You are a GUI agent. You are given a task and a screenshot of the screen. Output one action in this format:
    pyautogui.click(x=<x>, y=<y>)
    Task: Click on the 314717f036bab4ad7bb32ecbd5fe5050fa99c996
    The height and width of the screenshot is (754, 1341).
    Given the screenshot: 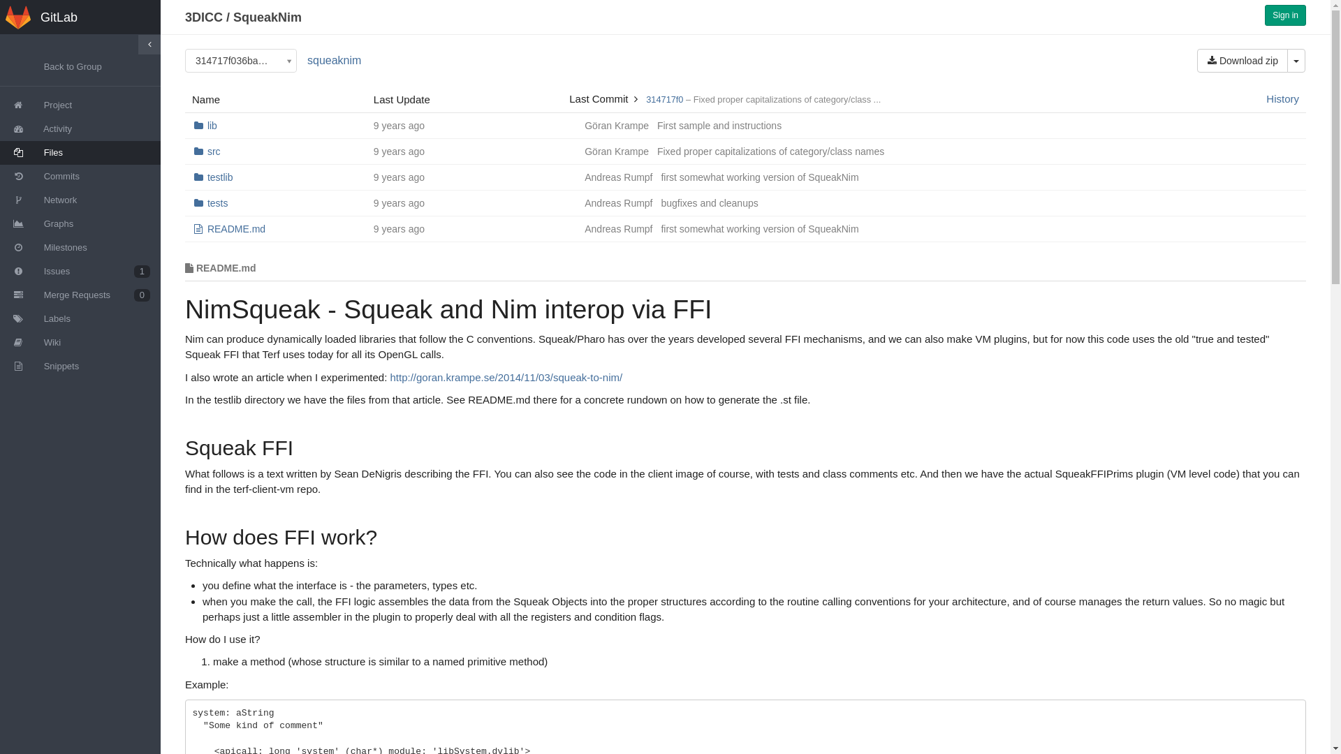 What is the action you would take?
    pyautogui.click(x=241, y=61)
    